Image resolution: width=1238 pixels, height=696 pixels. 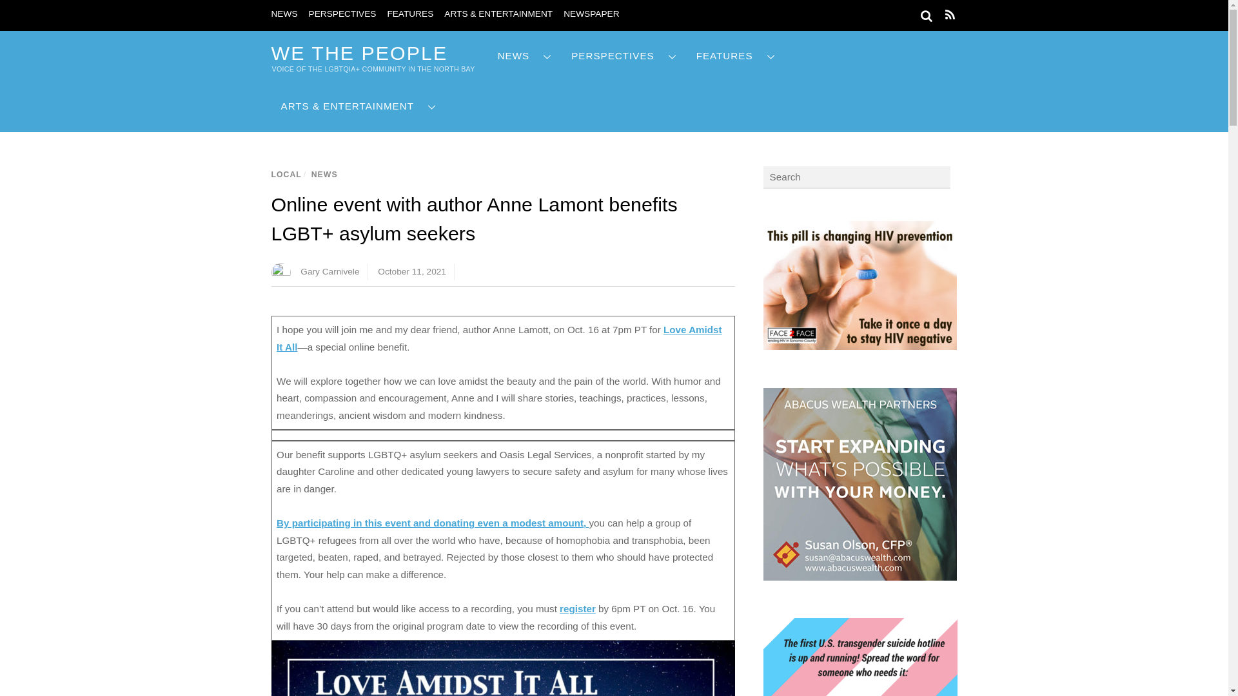 What do you see at coordinates (359, 53) in the screenshot?
I see `WE THE PEOPLE` at bounding box center [359, 53].